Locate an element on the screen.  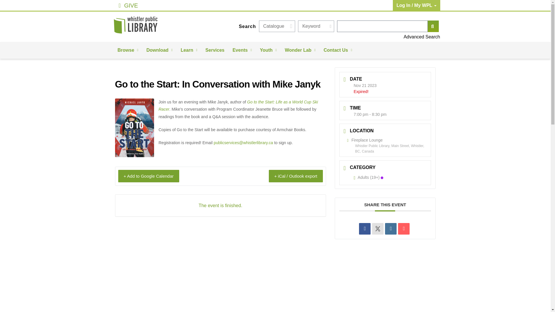
Advanced Search is located at coordinates (349, 37).